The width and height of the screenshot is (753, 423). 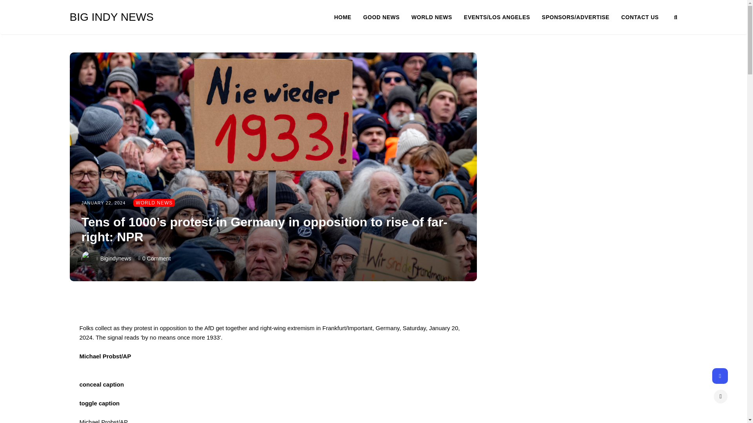 What do you see at coordinates (387, 17) in the screenshot?
I see `GOOD NEWS` at bounding box center [387, 17].